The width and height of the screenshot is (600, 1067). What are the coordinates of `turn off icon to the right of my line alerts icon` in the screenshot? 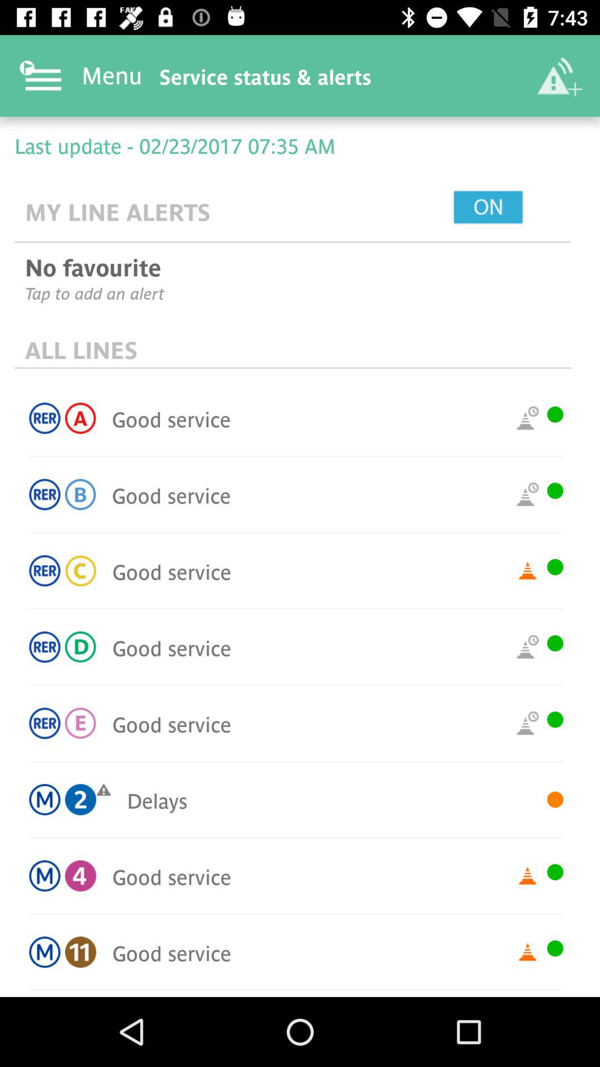 It's located at (513, 208).